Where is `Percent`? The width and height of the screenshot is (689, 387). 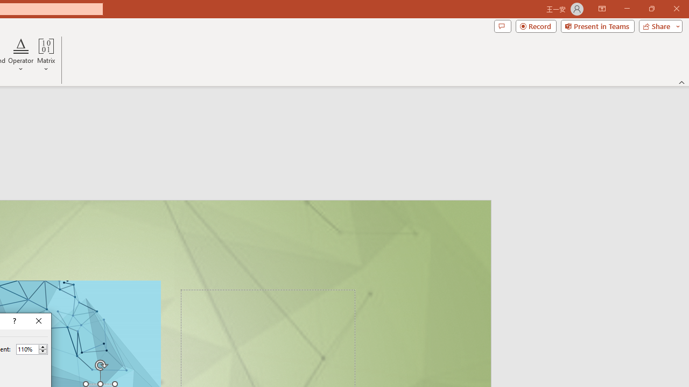 Percent is located at coordinates (32, 349).